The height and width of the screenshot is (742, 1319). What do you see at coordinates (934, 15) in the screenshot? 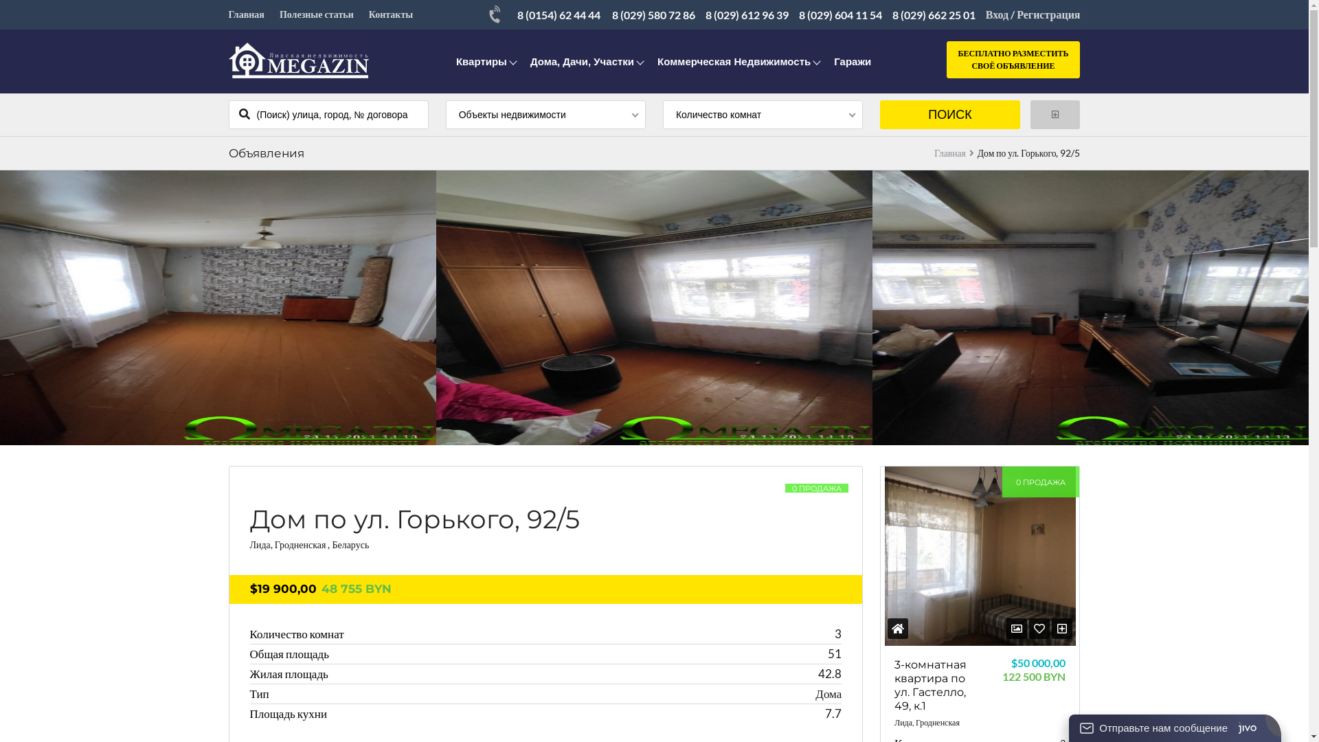
I see `8 (029) 662 25 01` at bounding box center [934, 15].